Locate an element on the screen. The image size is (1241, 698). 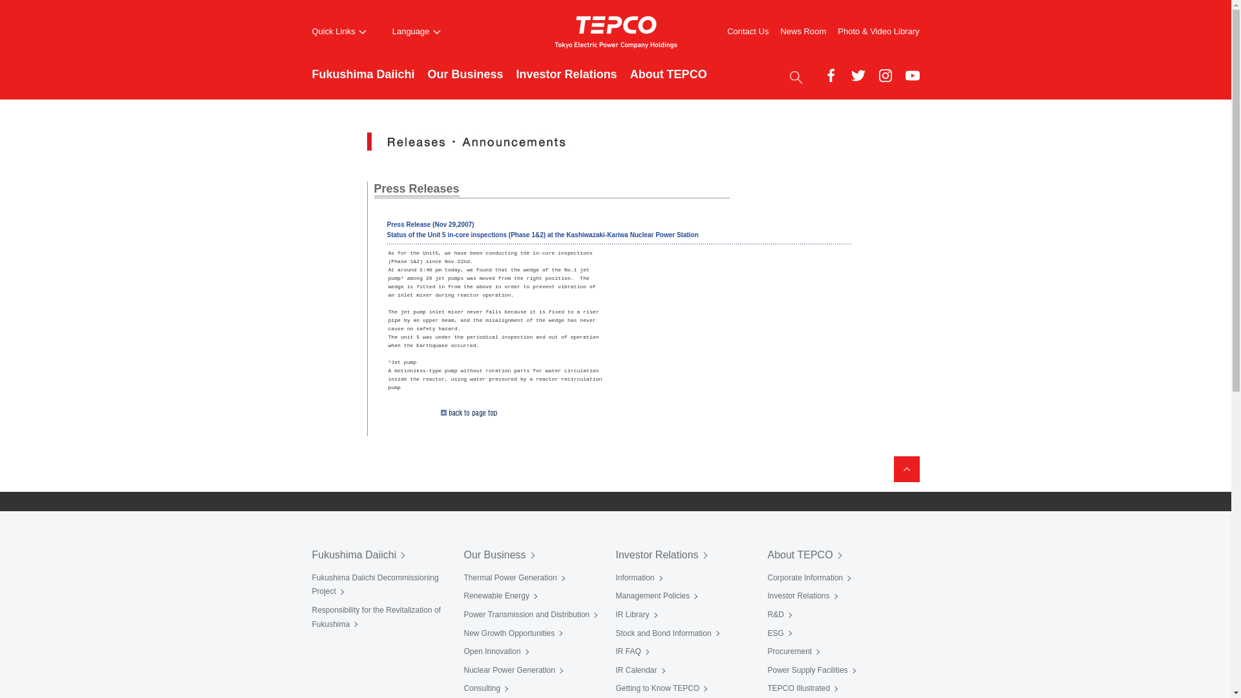
Fukushima Daiichi is located at coordinates (363, 81).